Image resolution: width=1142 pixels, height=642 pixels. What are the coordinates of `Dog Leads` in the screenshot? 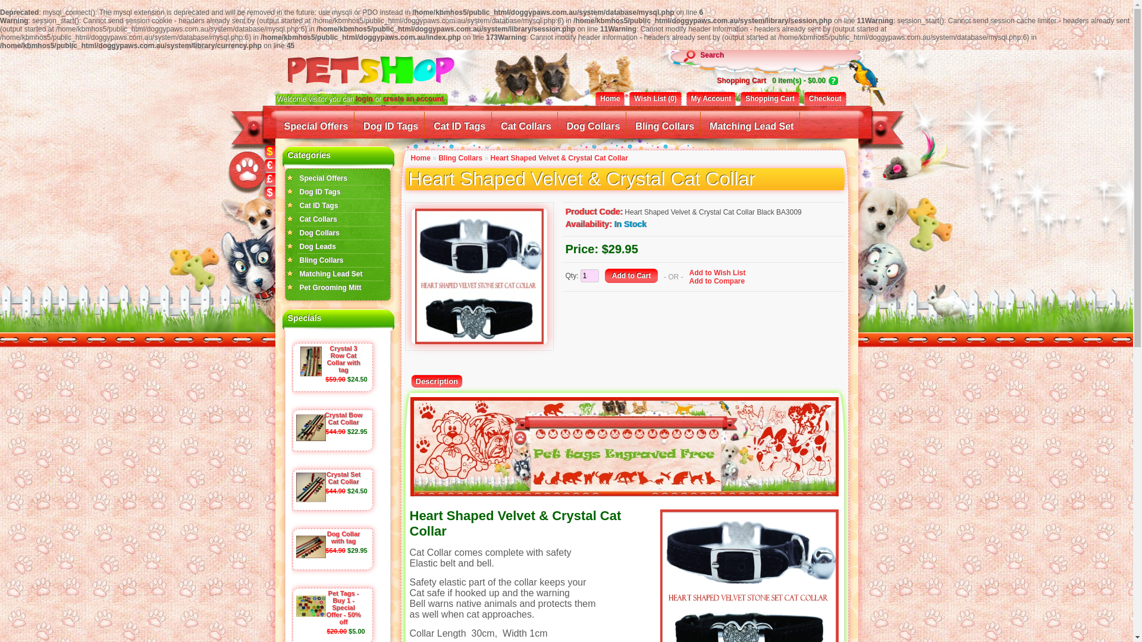 It's located at (318, 247).